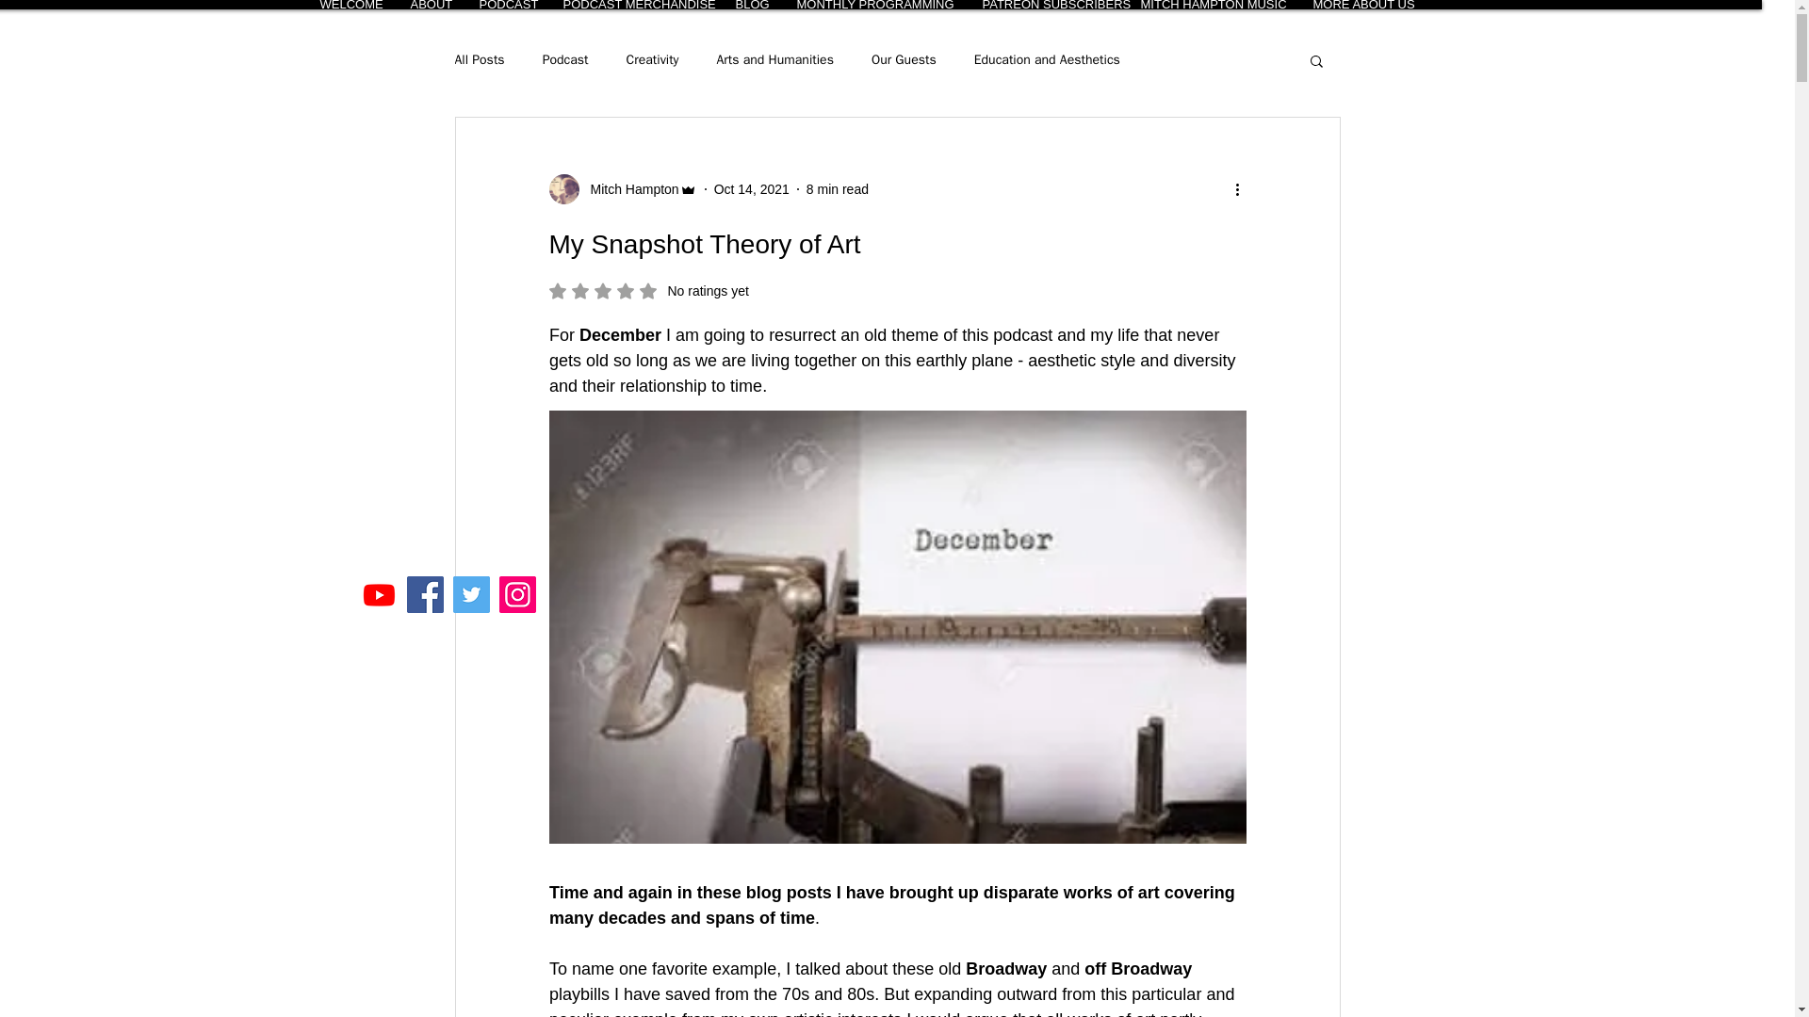  I want to click on WELCOME, so click(350, 4).